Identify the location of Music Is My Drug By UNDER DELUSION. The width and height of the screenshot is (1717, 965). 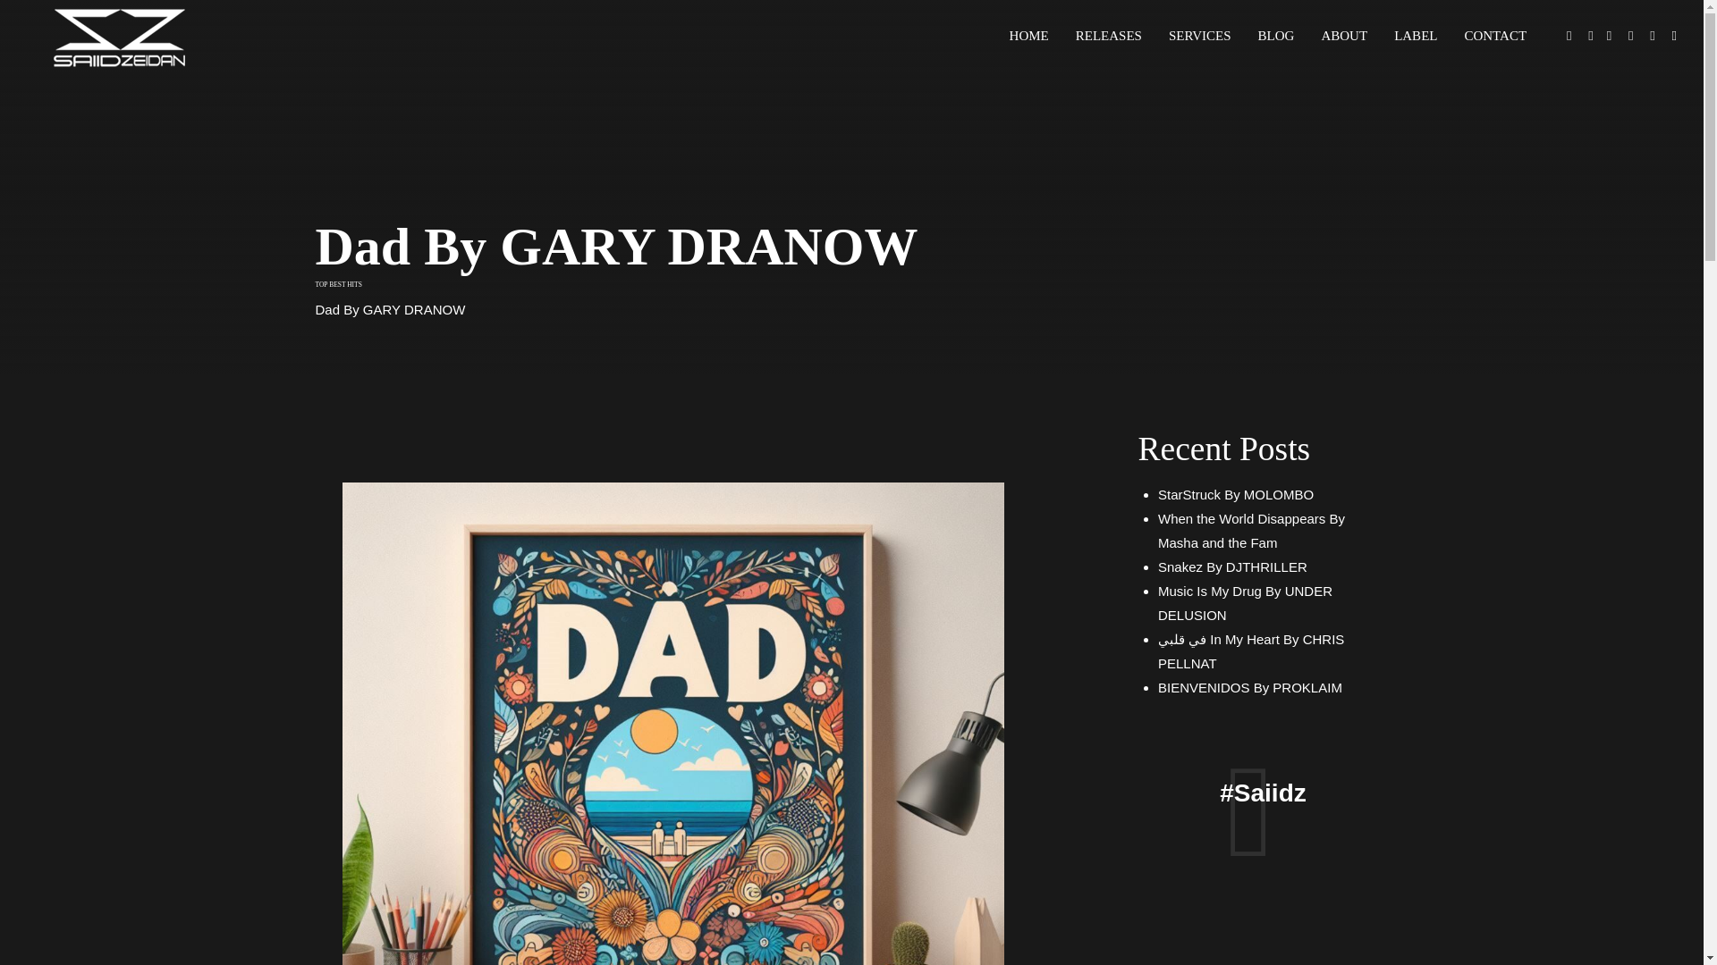
(1245, 602).